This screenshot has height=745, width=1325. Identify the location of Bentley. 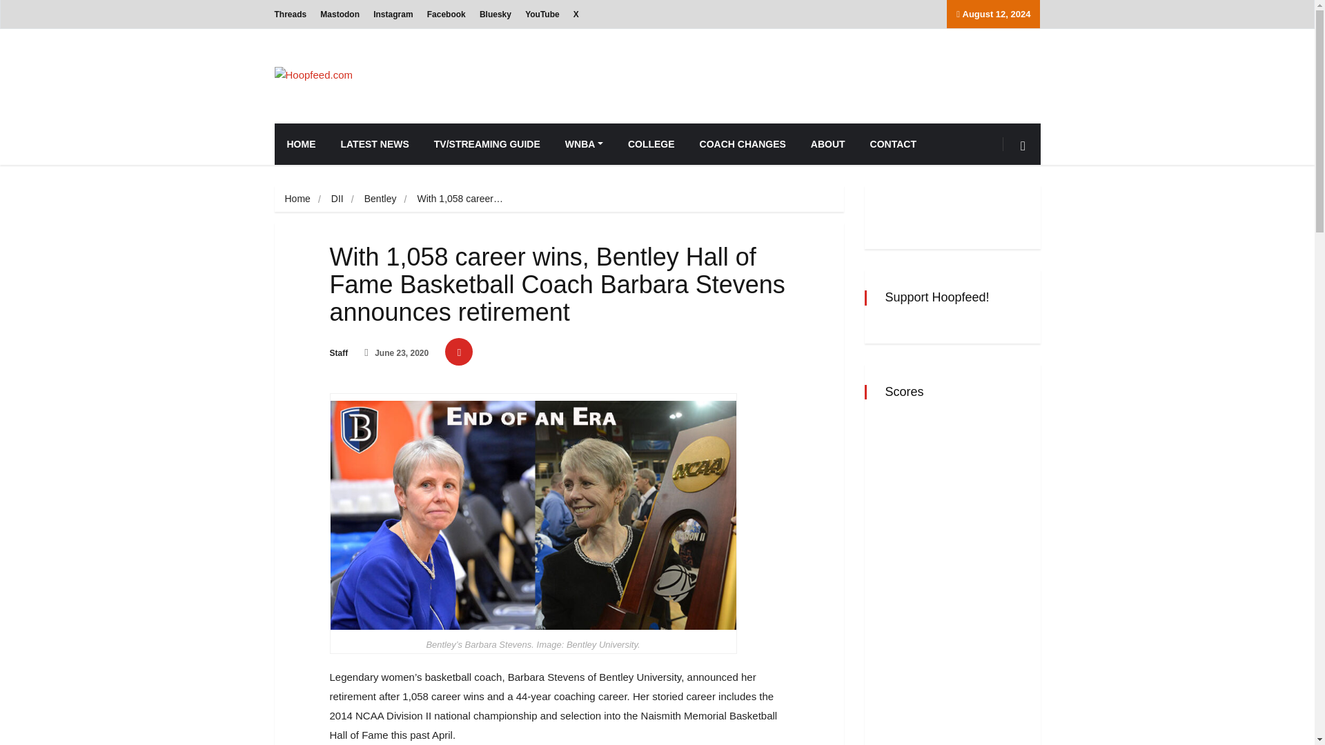
(380, 198).